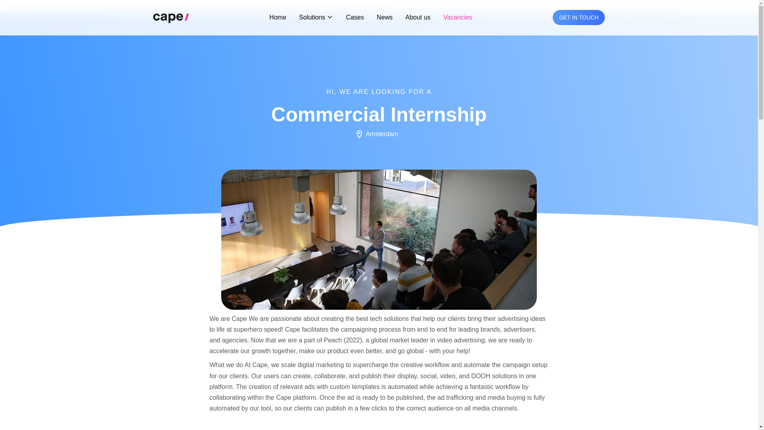 The height and width of the screenshot is (430, 764). Describe the element at coordinates (458, 17) in the screenshot. I see `Vacancies` at that location.